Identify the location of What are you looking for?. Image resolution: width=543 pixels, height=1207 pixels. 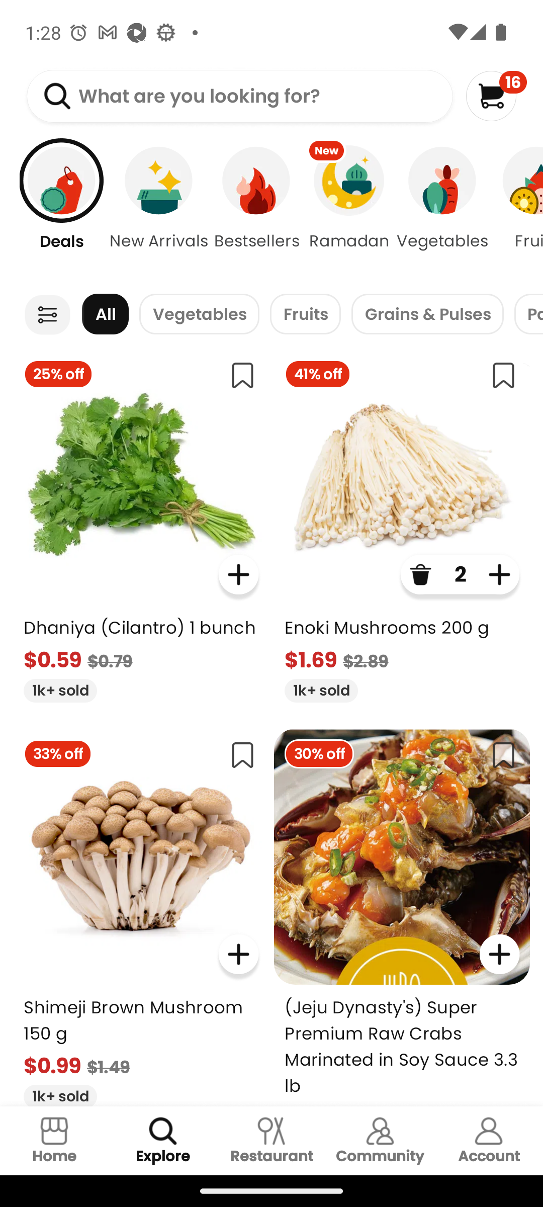
(239, 97).